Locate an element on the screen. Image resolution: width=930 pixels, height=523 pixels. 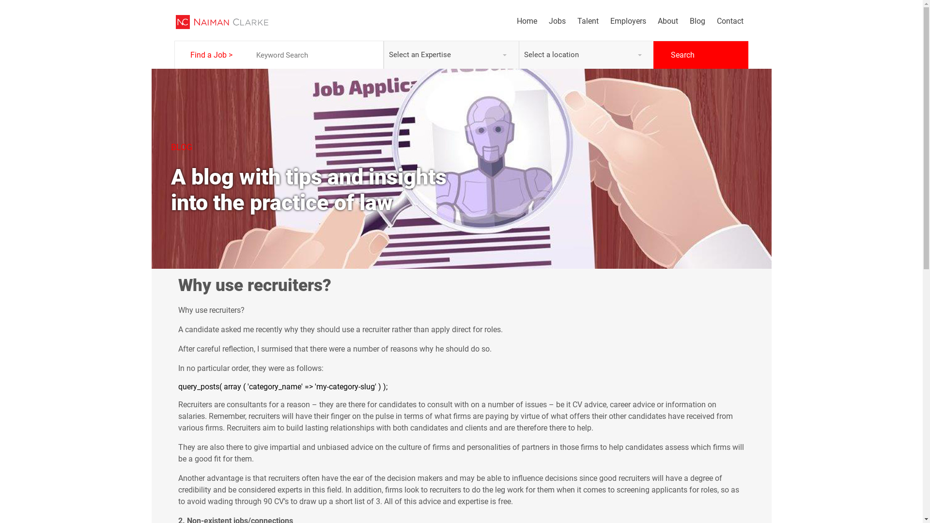
Search is located at coordinates (701, 55).